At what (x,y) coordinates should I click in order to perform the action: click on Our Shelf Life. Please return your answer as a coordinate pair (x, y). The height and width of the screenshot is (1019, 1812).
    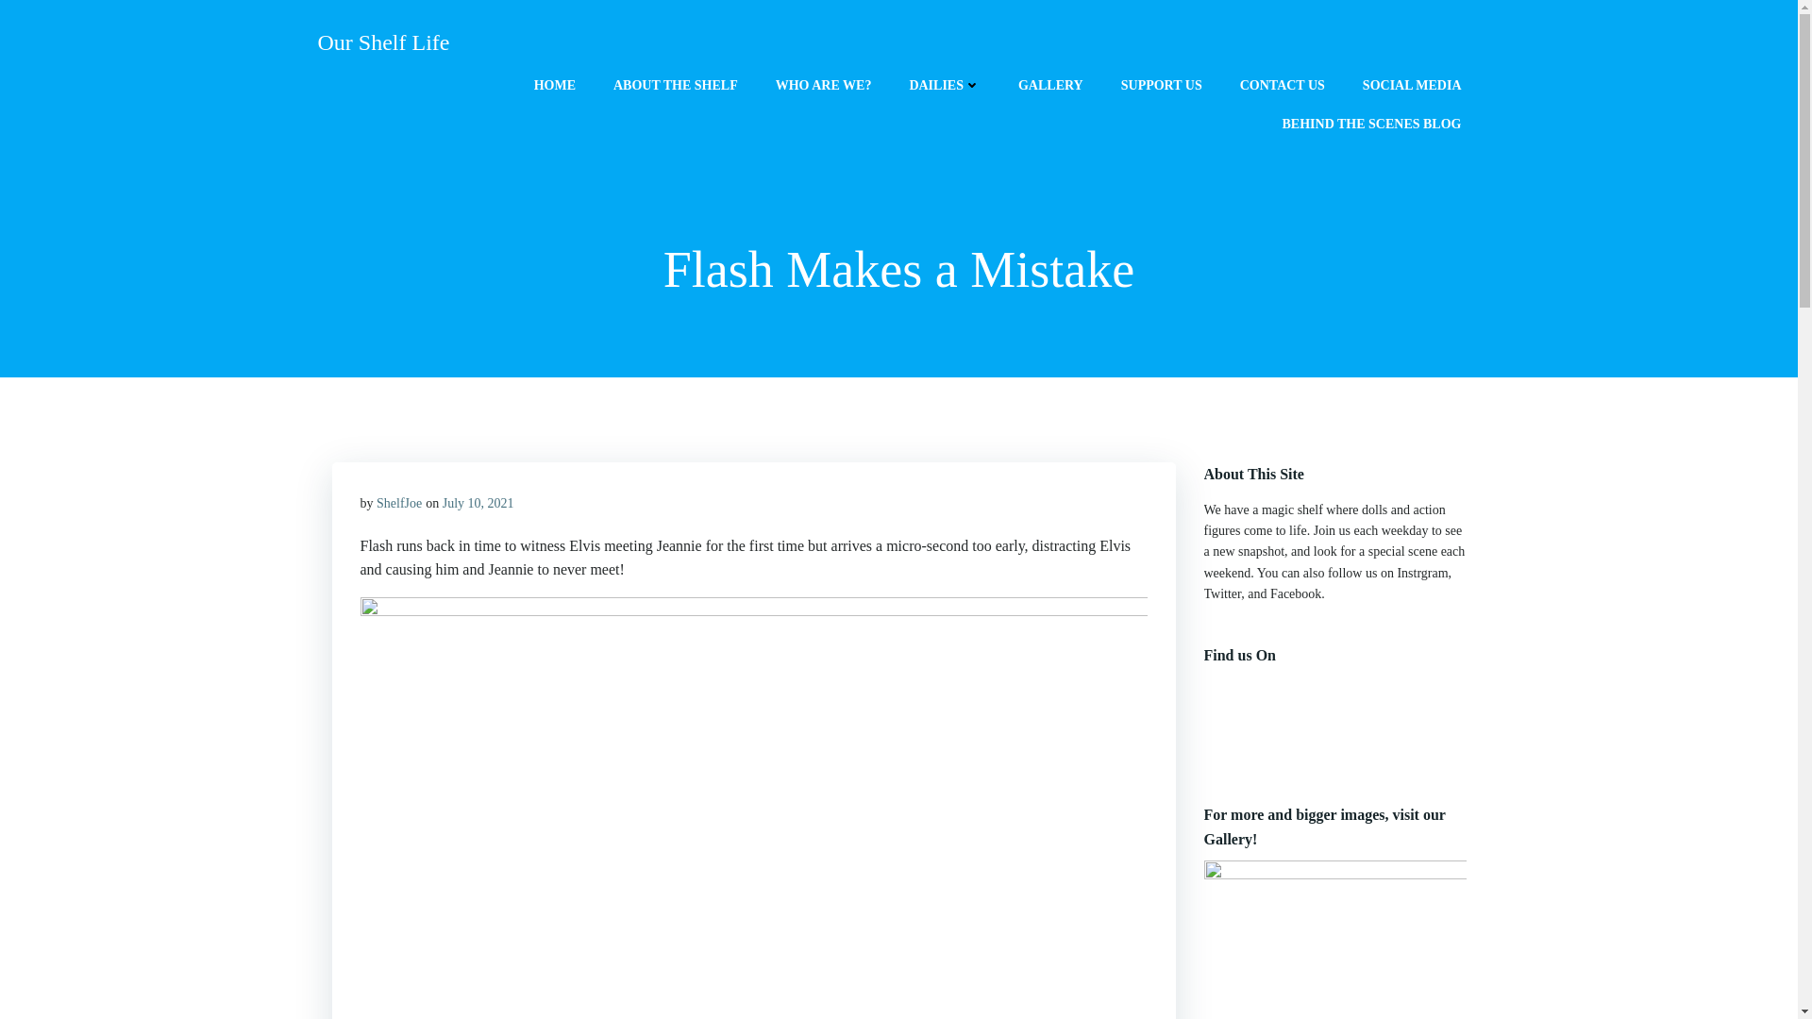
    Looking at the image, I should click on (383, 42).